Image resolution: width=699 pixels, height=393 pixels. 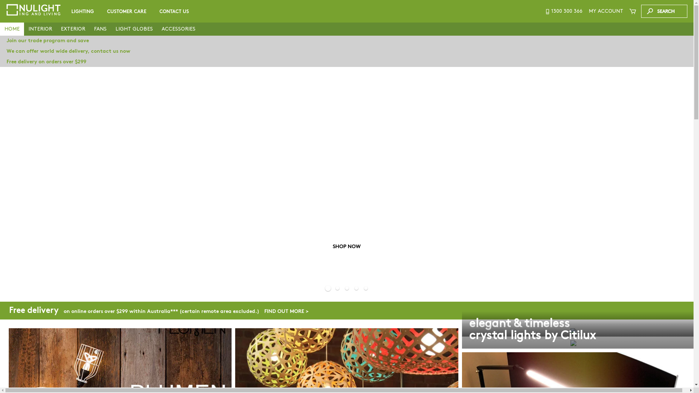 I want to click on Nu Lighting, so click(x=33, y=10).